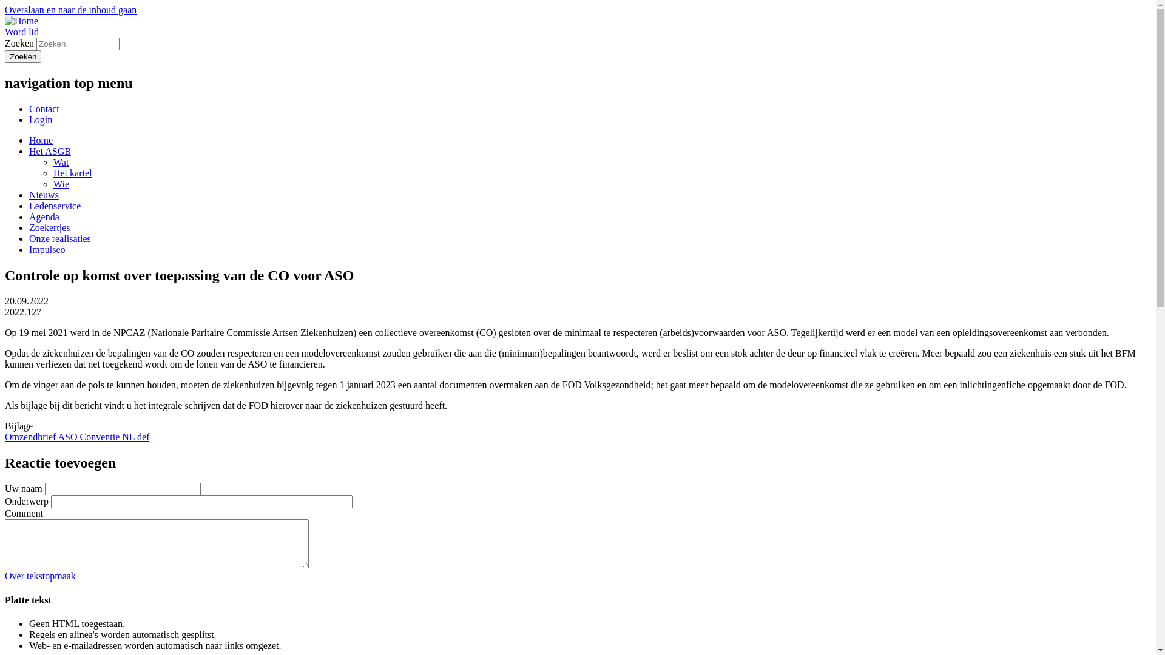 The image size is (1165, 655). Describe the element at coordinates (44, 195) in the screenshot. I see `Nieuws` at that location.